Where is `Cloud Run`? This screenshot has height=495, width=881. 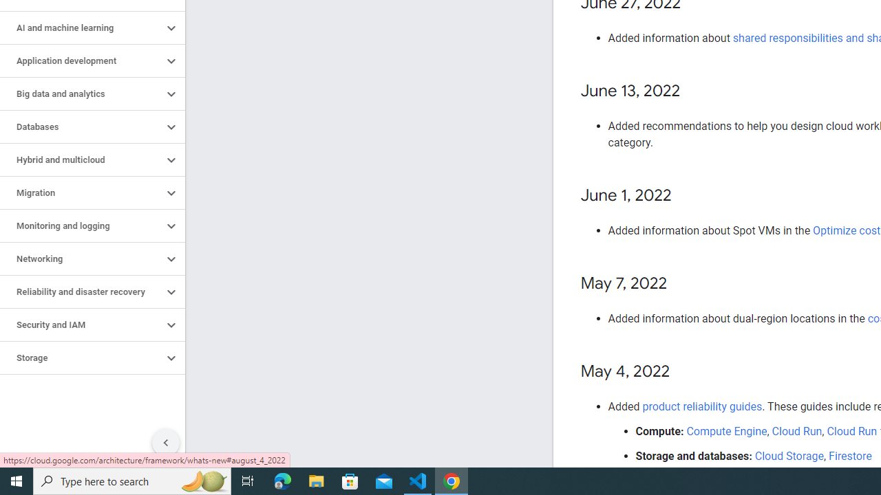 Cloud Run is located at coordinates (797, 431).